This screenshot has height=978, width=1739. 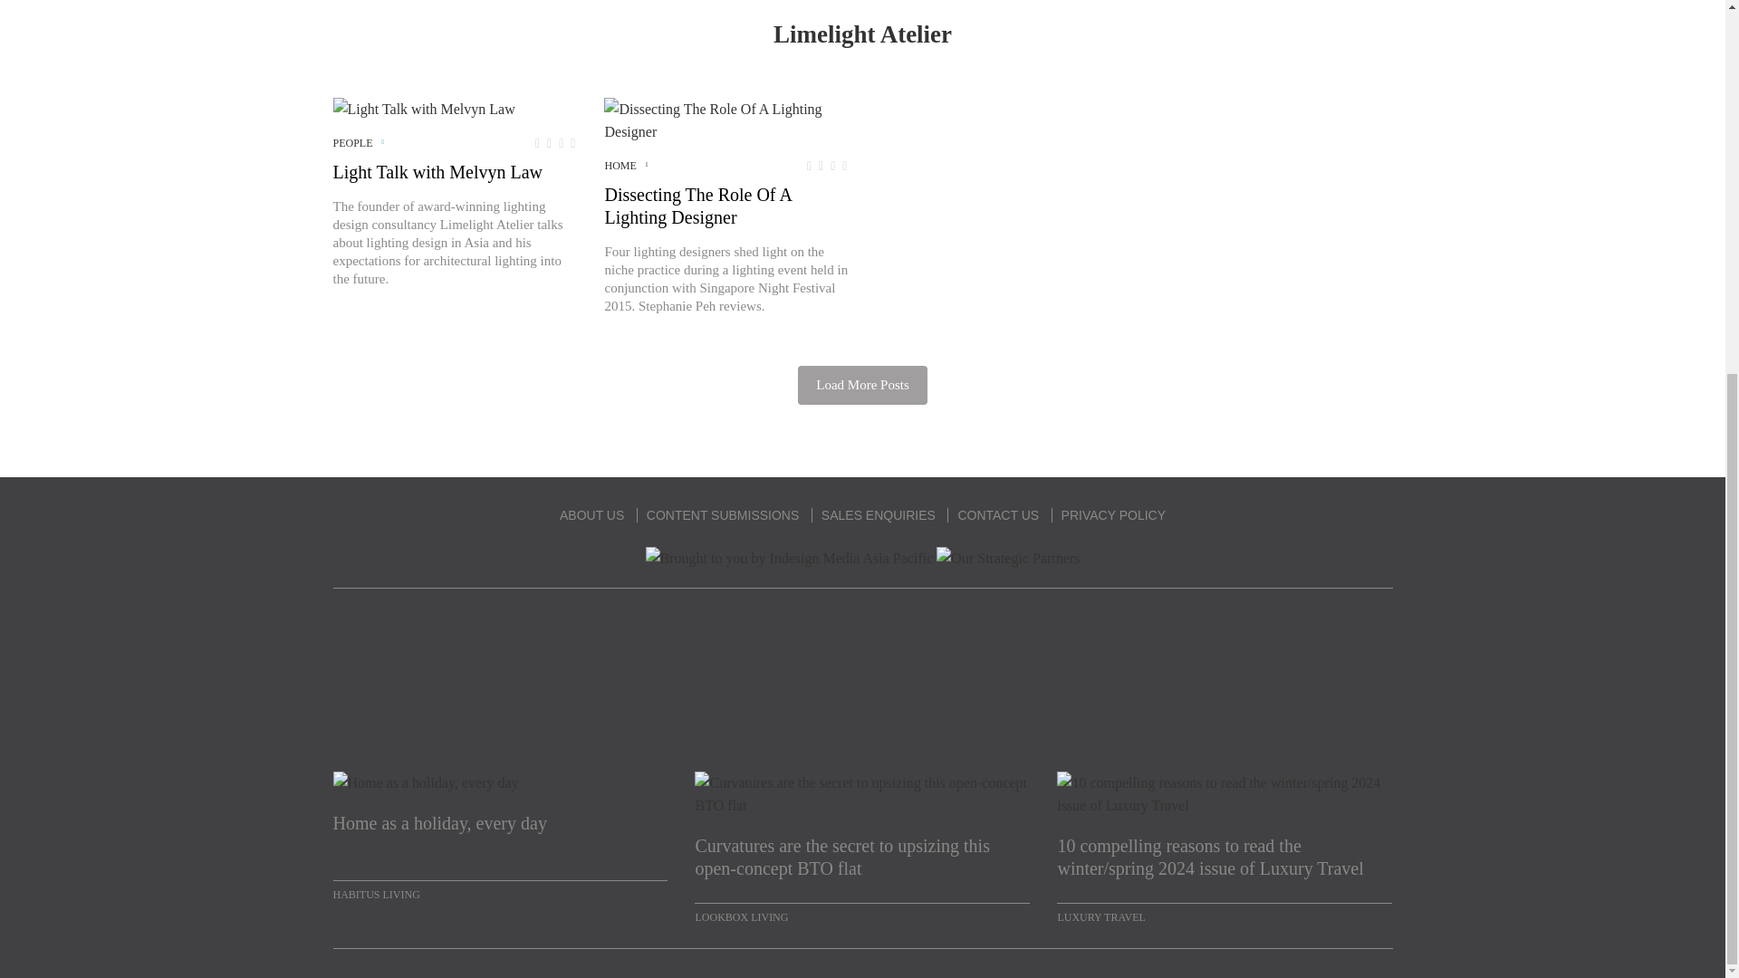 I want to click on Our Strategic Partners, so click(x=1008, y=558).